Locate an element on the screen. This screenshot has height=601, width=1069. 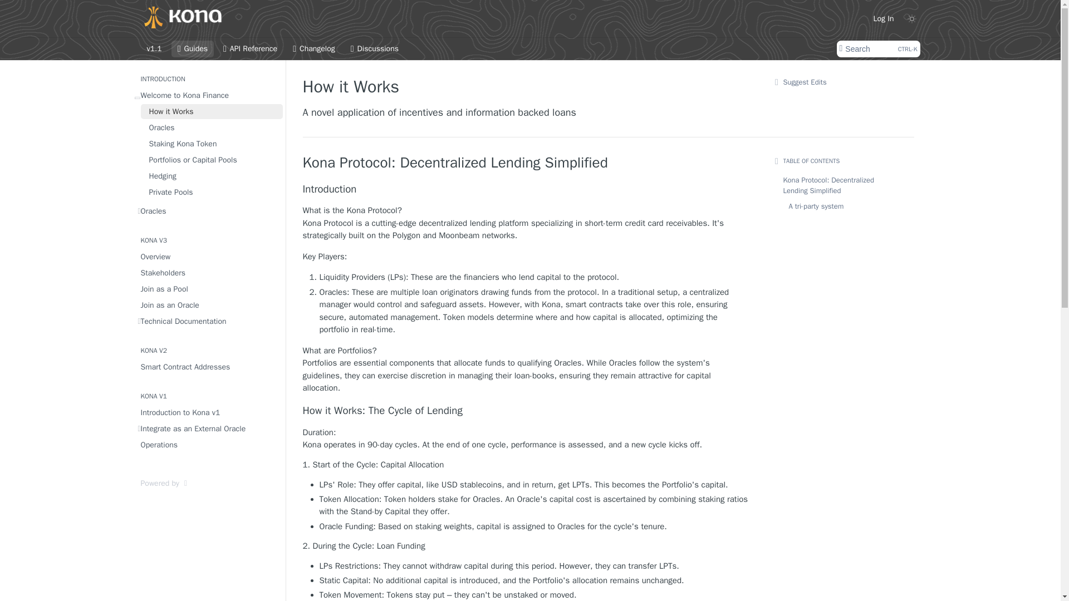
Join as an Oracle is located at coordinates (877, 49).